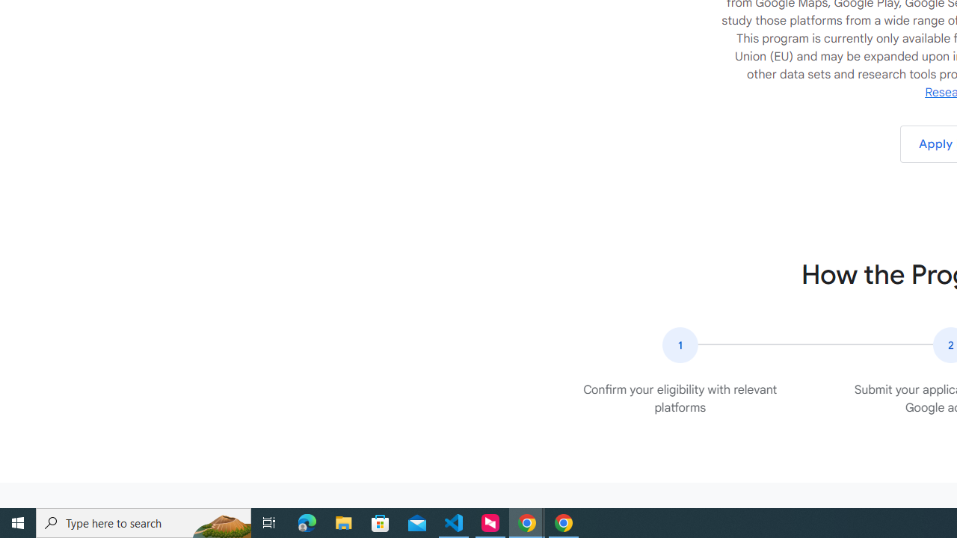 The height and width of the screenshot is (538, 957). I want to click on The number one in a circular icon., so click(680, 345).